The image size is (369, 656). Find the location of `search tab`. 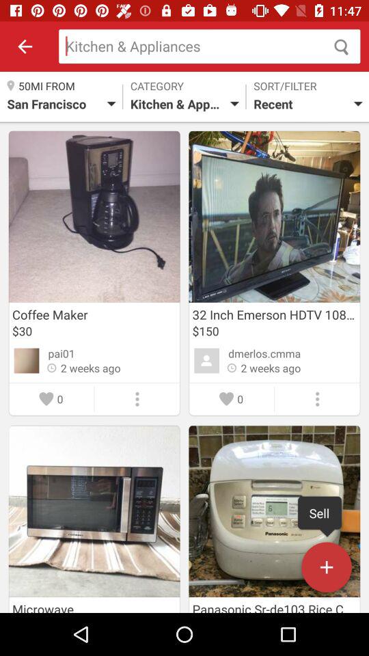

search tab is located at coordinates (209, 46).